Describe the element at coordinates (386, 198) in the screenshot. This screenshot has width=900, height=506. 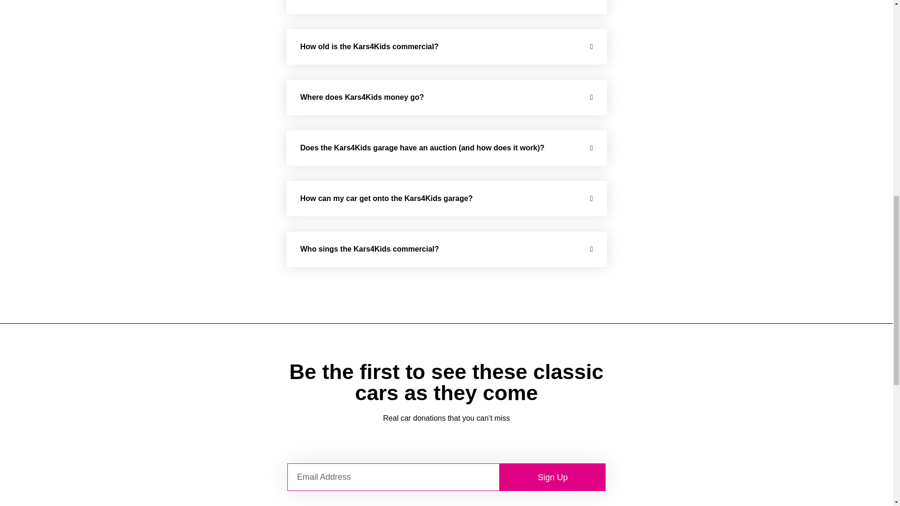
I see `How can my car get onto the Kars4Kids garage?` at that location.